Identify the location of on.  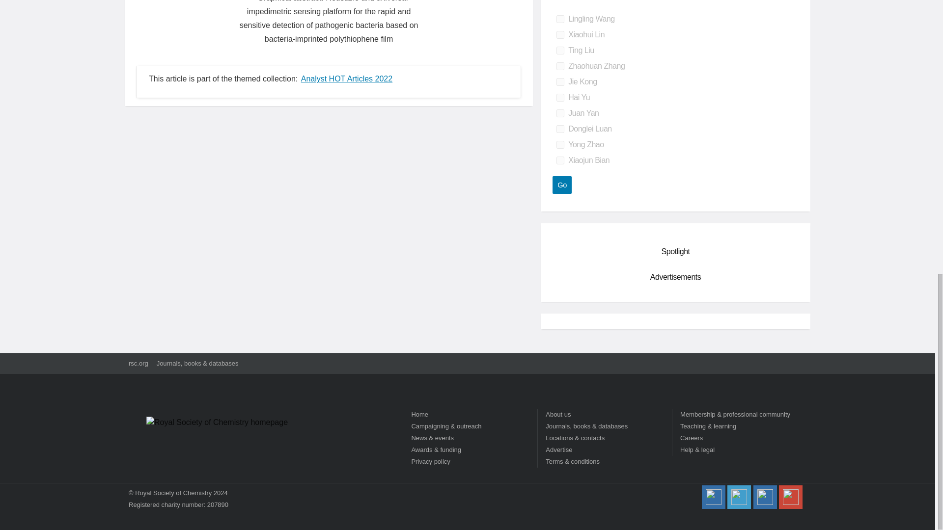
(560, 98).